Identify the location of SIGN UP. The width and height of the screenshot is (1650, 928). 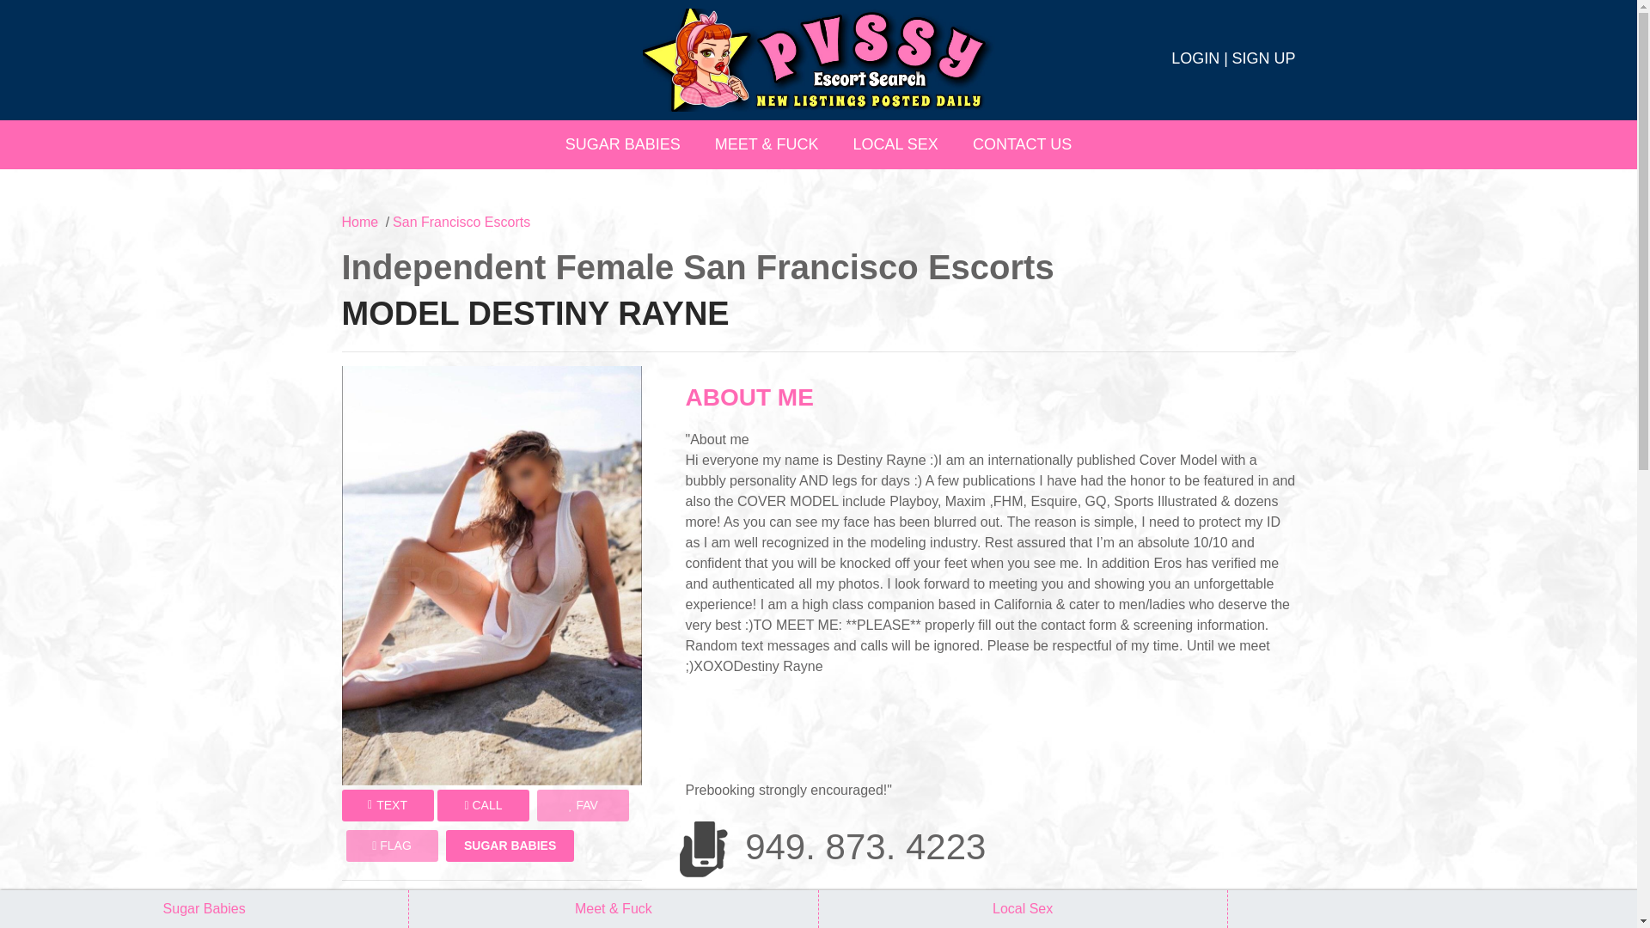
(1263, 58).